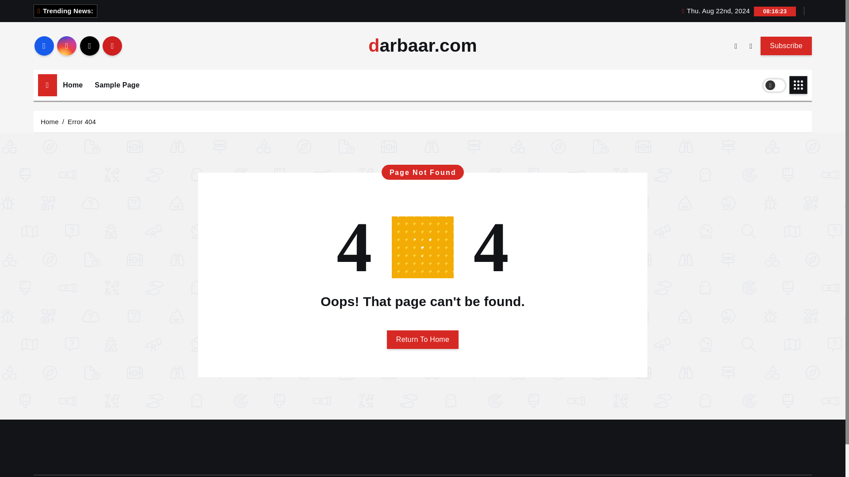 The width and height of the screenshot is (849, 477). I want to click on Return To Home, so click(423, 339).